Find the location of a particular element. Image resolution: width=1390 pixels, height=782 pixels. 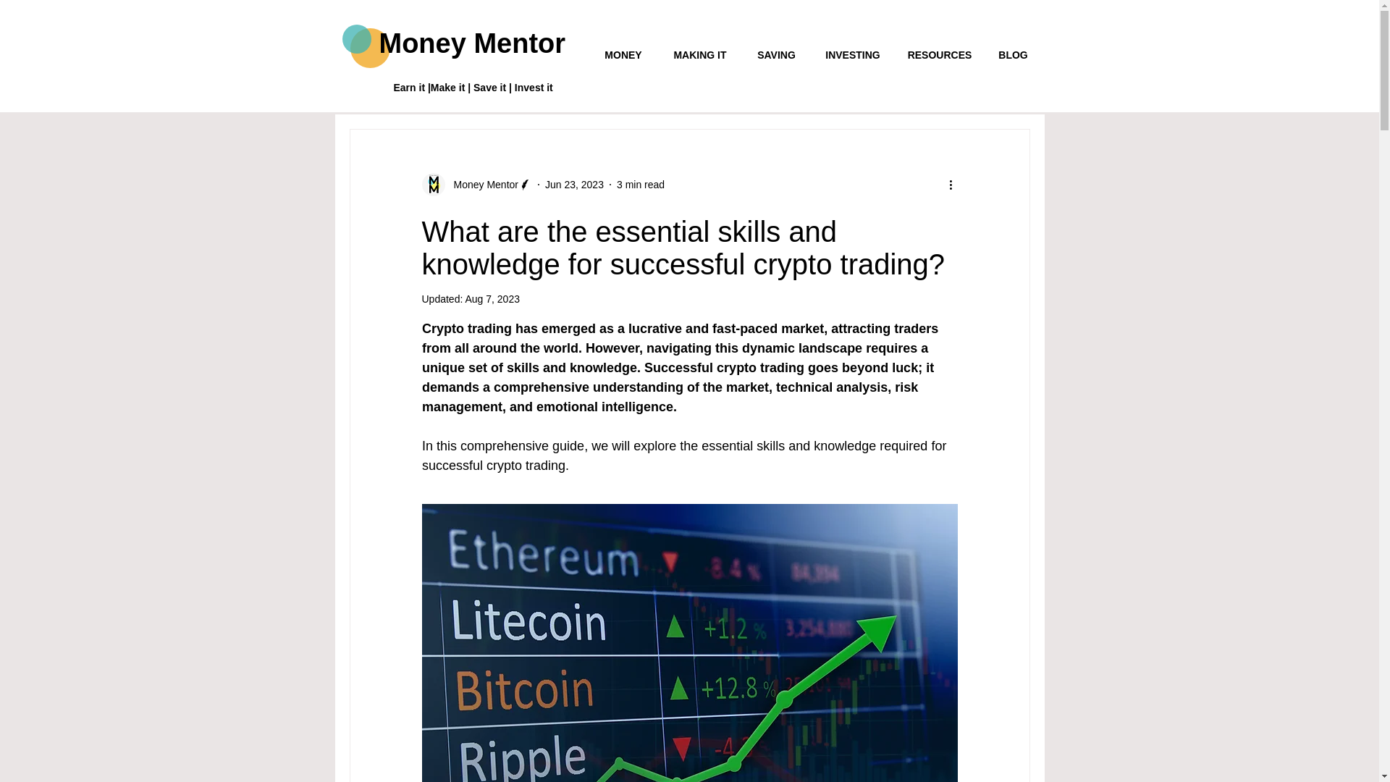

SAVING is located at coordinates (776, 55).